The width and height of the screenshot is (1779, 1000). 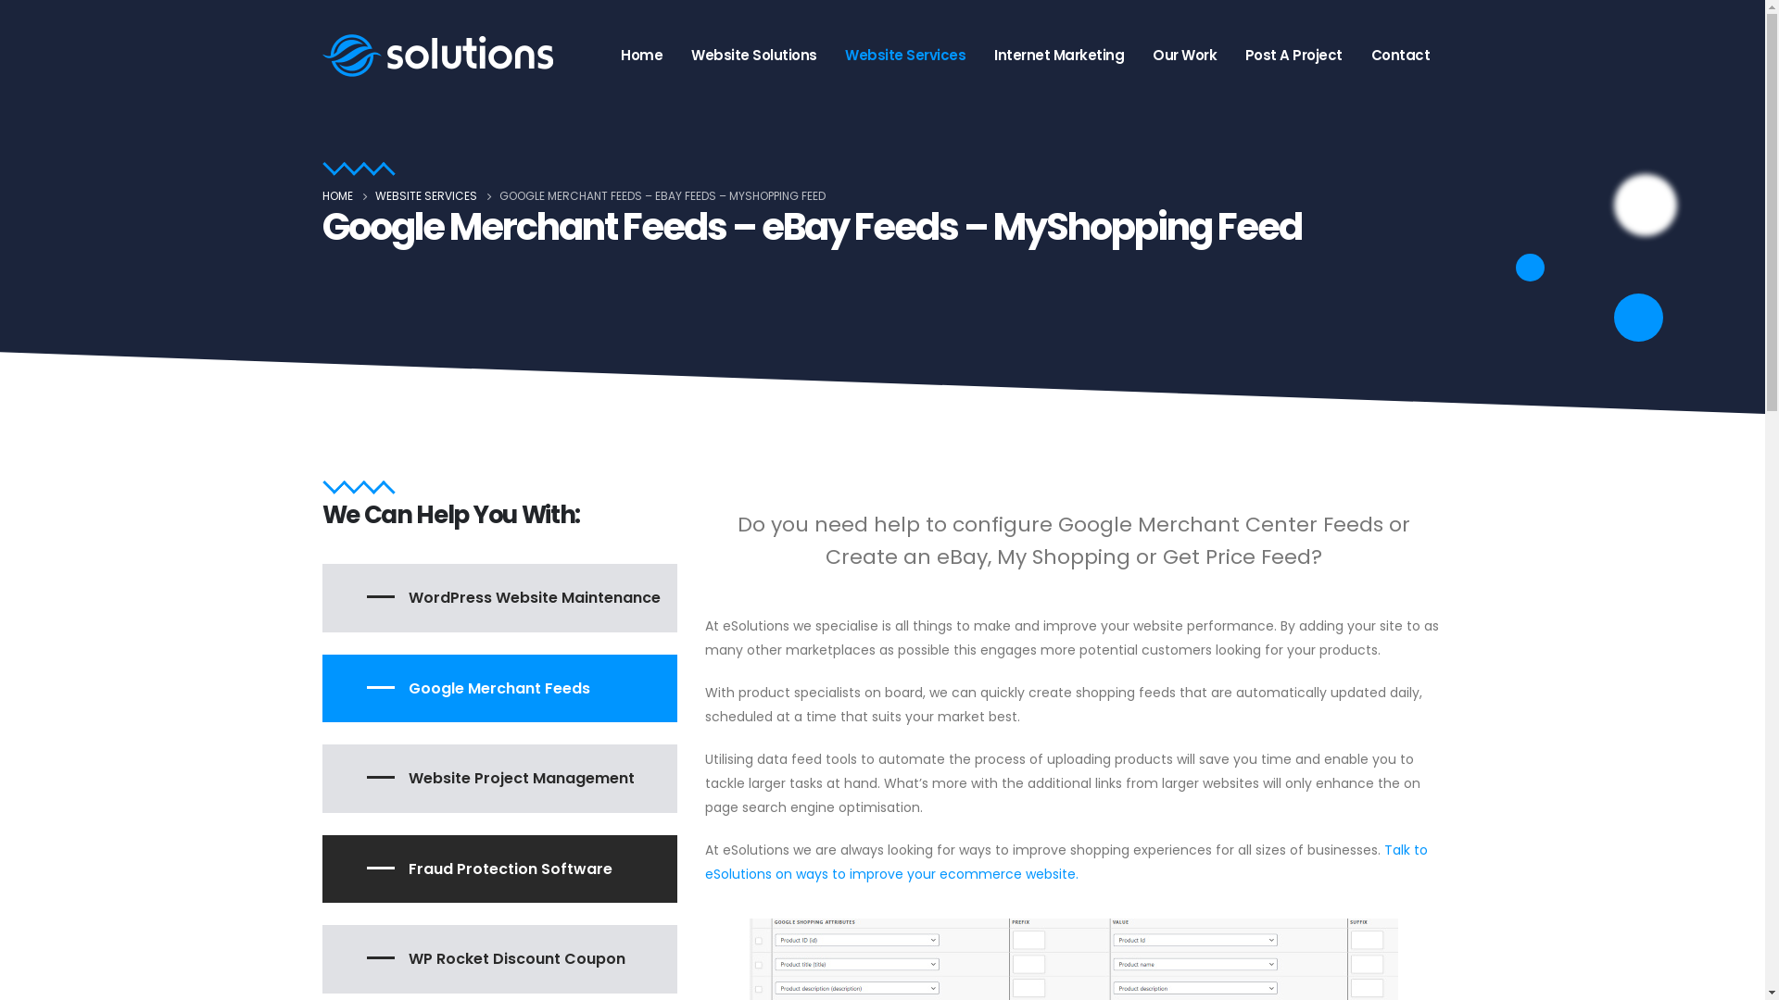 What do you see at coordinates (500, 689) in the screenshot?
I see `Google Merchant Feeds` at bounding box center [500, 689].